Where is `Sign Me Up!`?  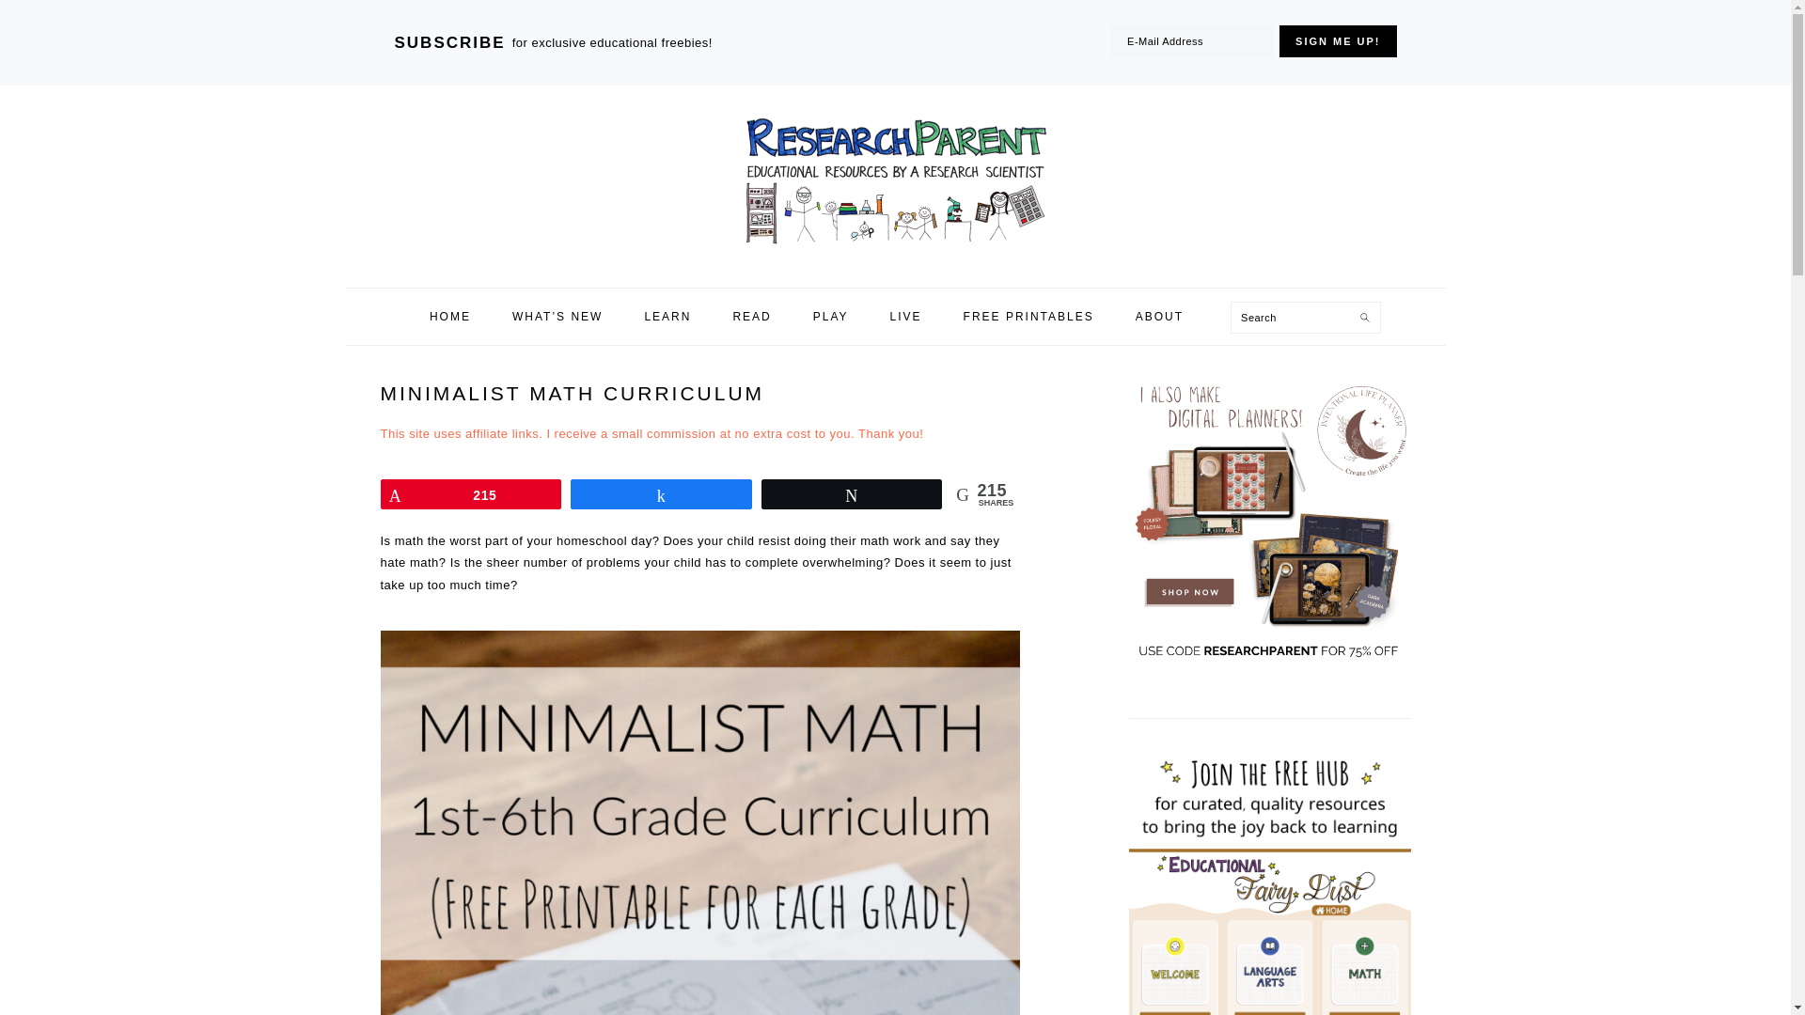
Sign Me Up! is located at coordinates (1337, 41).